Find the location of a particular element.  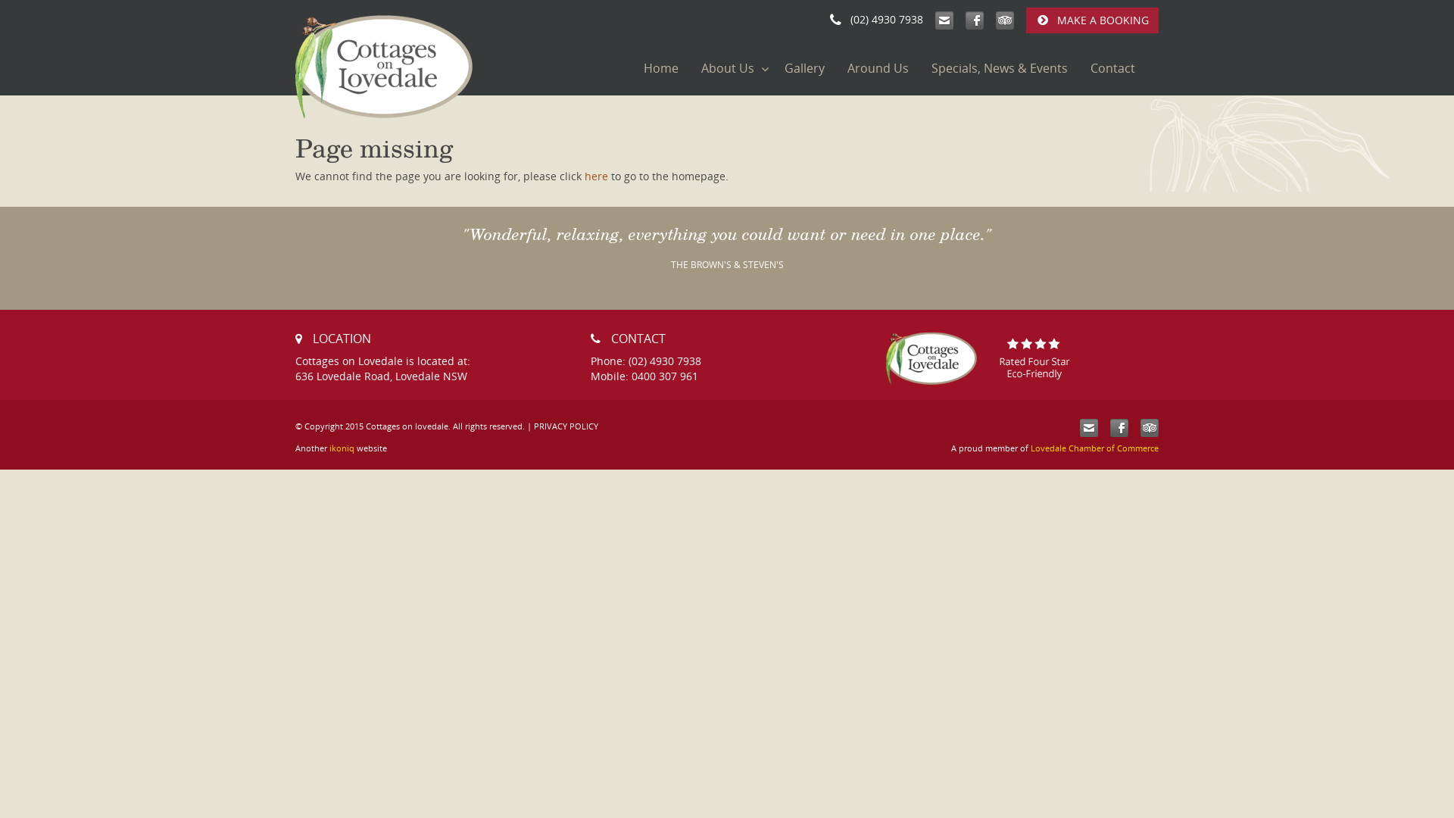

Home is located at coordinates (661, 68).